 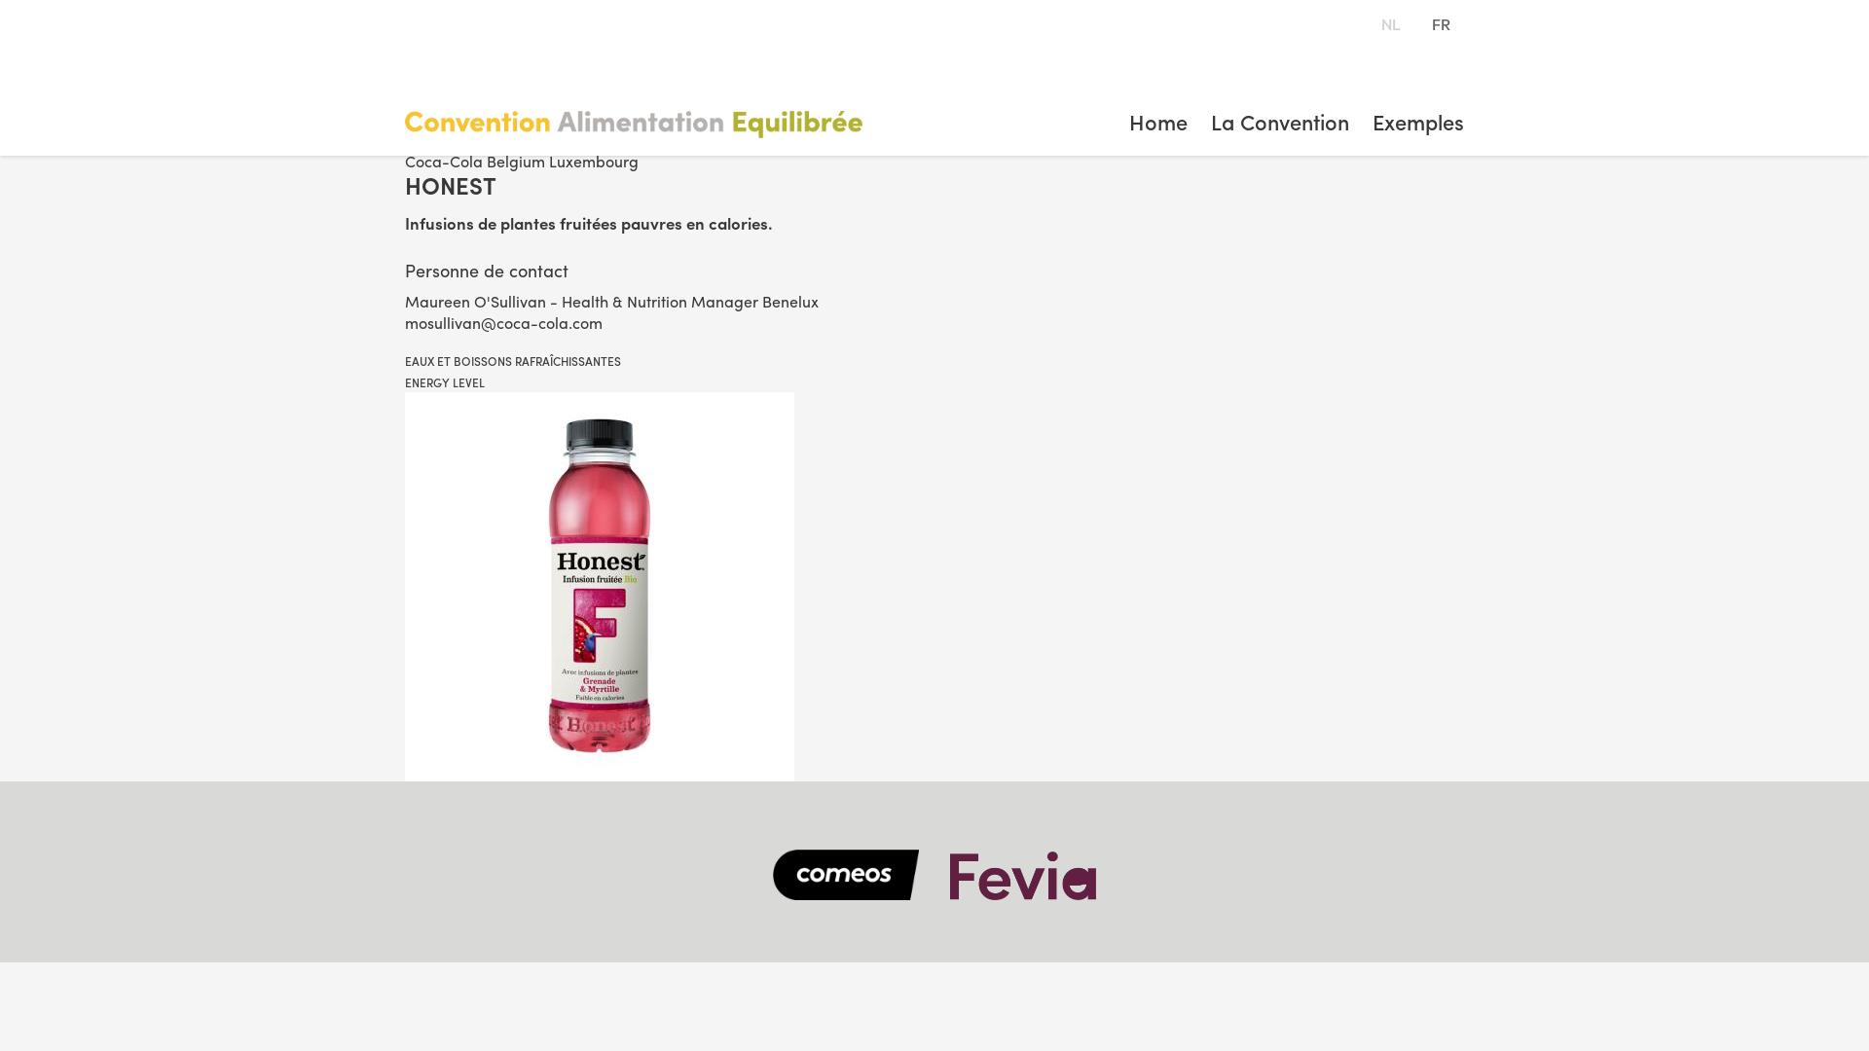 What do you see at coordinates (846, 875) in the screenshot?
I see `Comeos` at bounding box center [846, 875].